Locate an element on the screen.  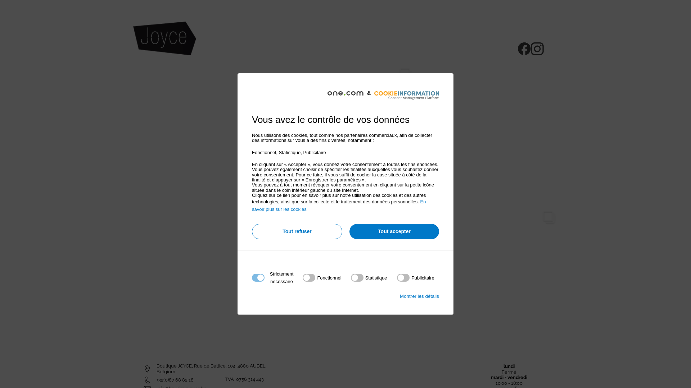
Tout refuser is located at coordinates (297, 231).